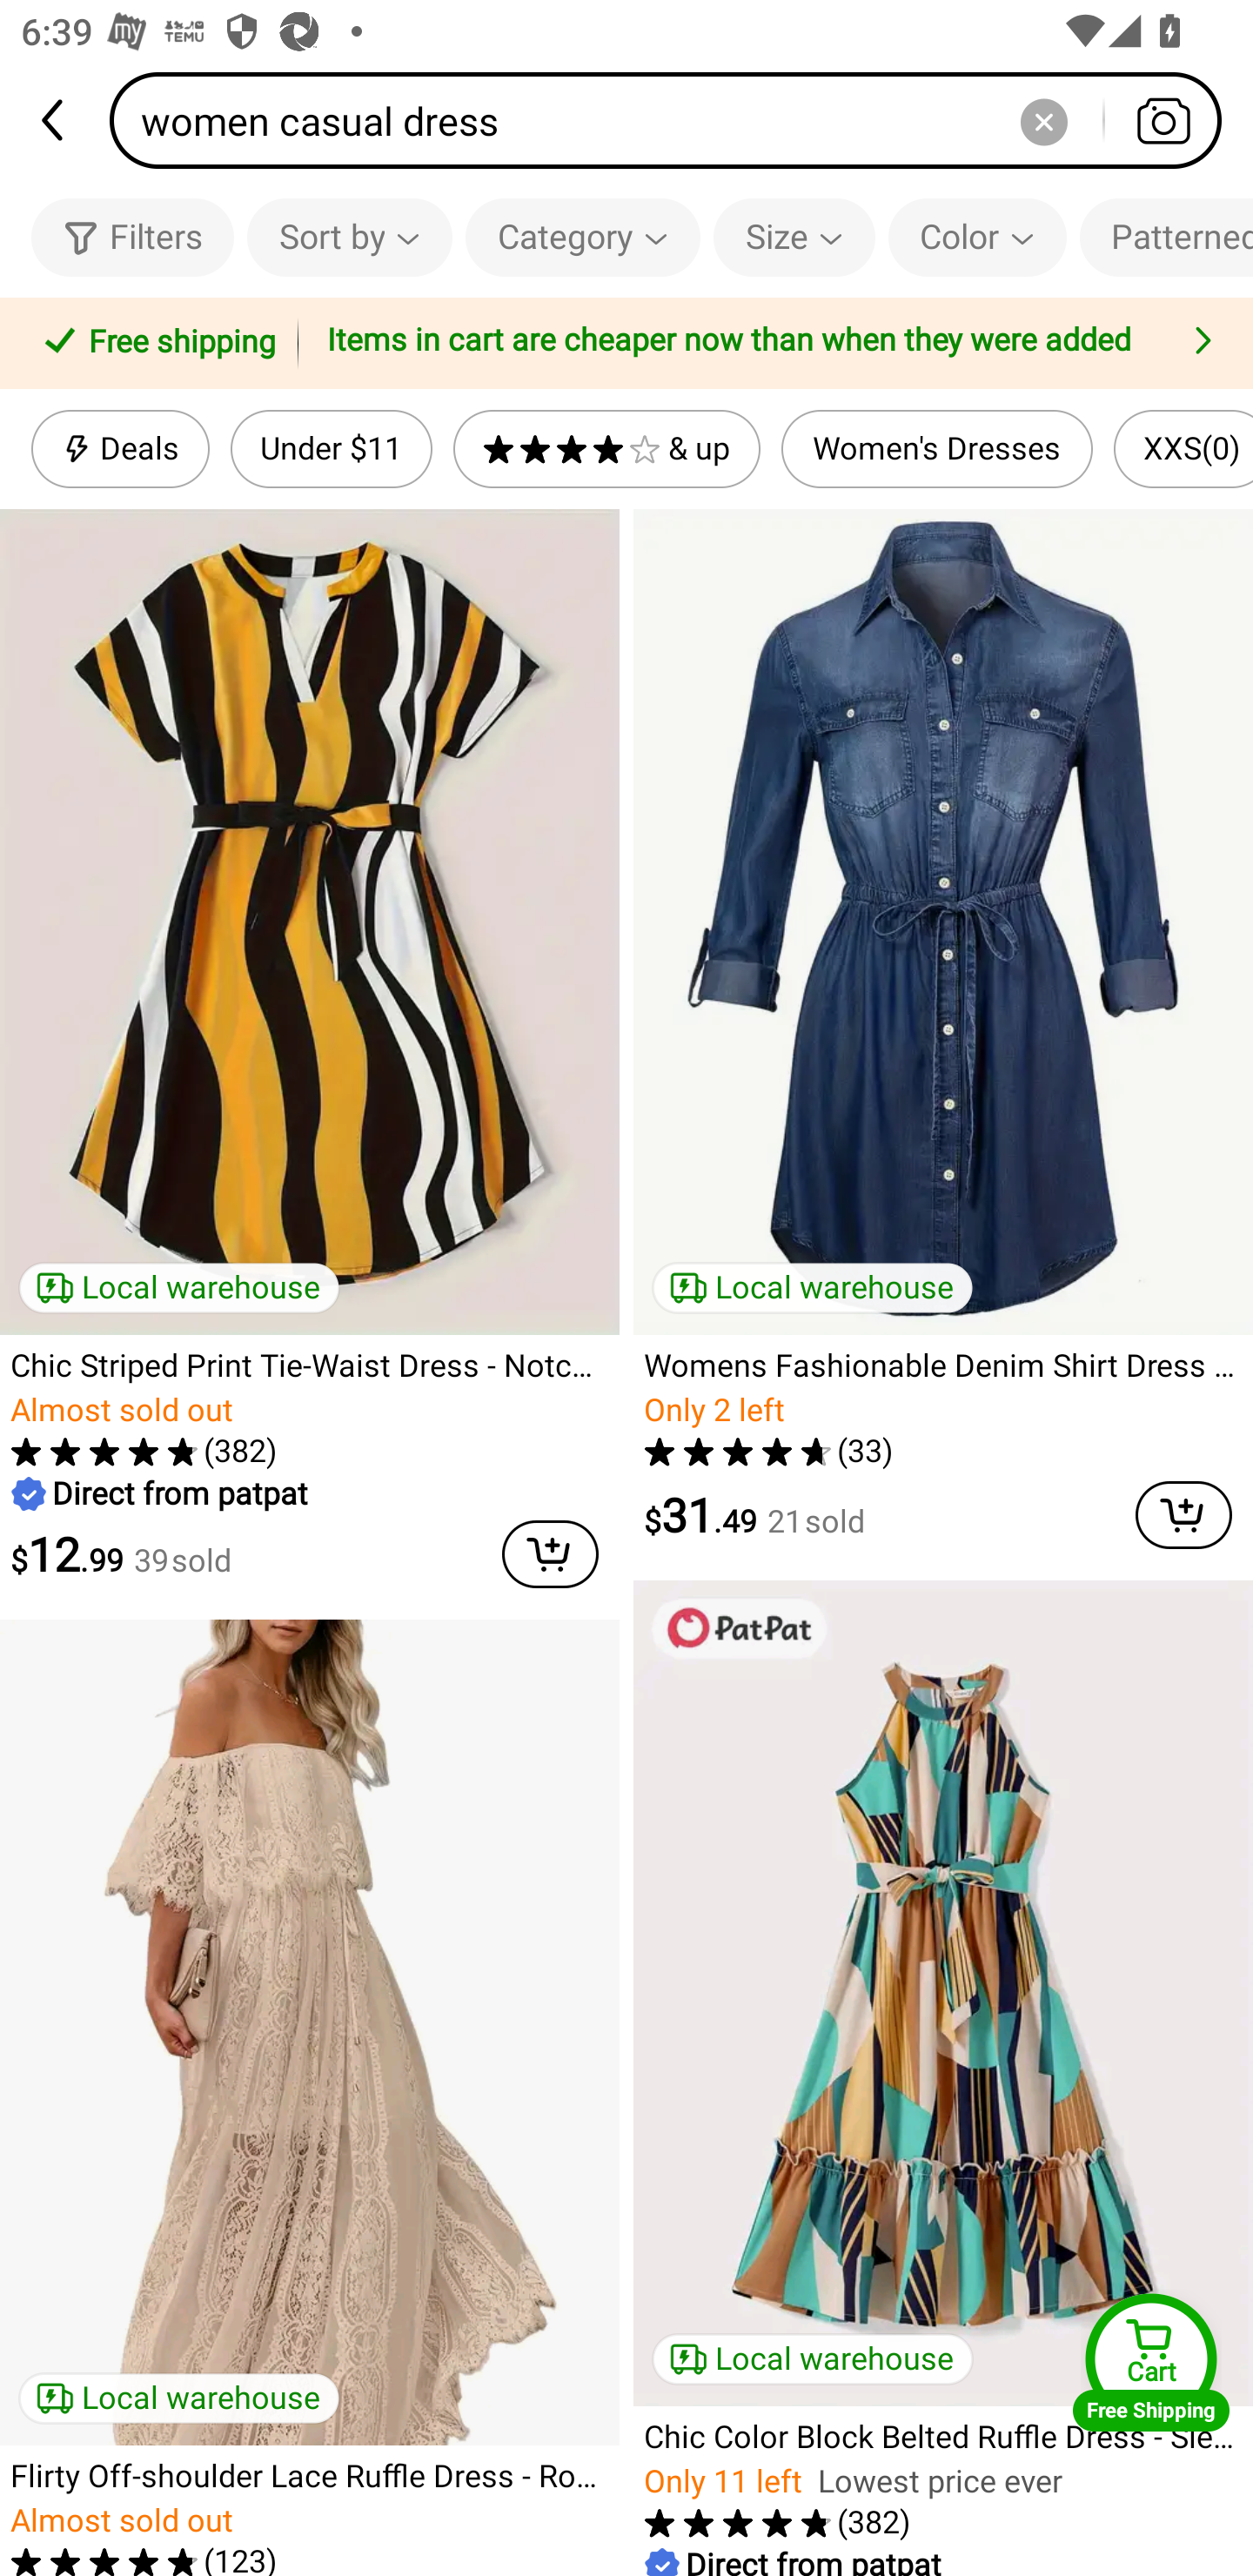 The height and width of the screenshot is (2576, 1253). I want to click on  Free shipping, so click(154, 344).